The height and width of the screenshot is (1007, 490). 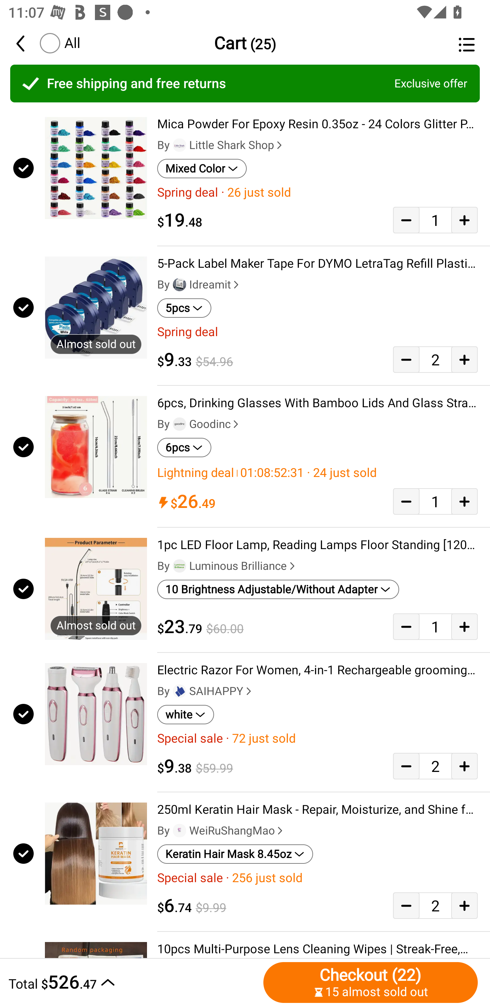 I want to click on 2, so click(x=435, y=766).